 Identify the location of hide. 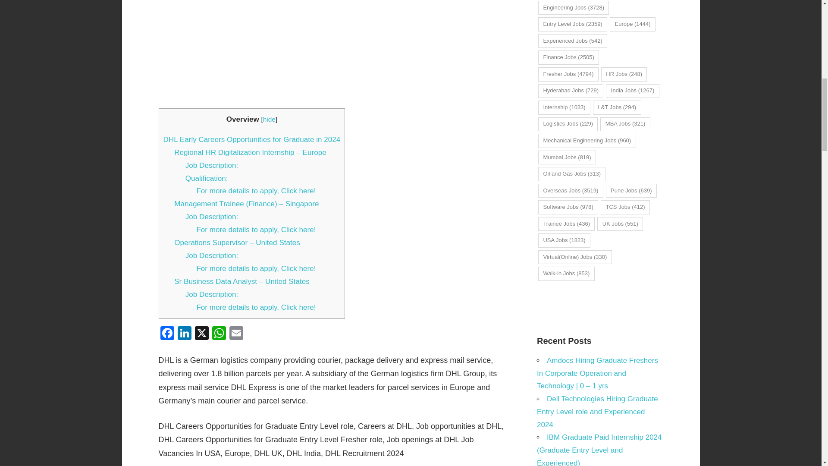
(269, 119).